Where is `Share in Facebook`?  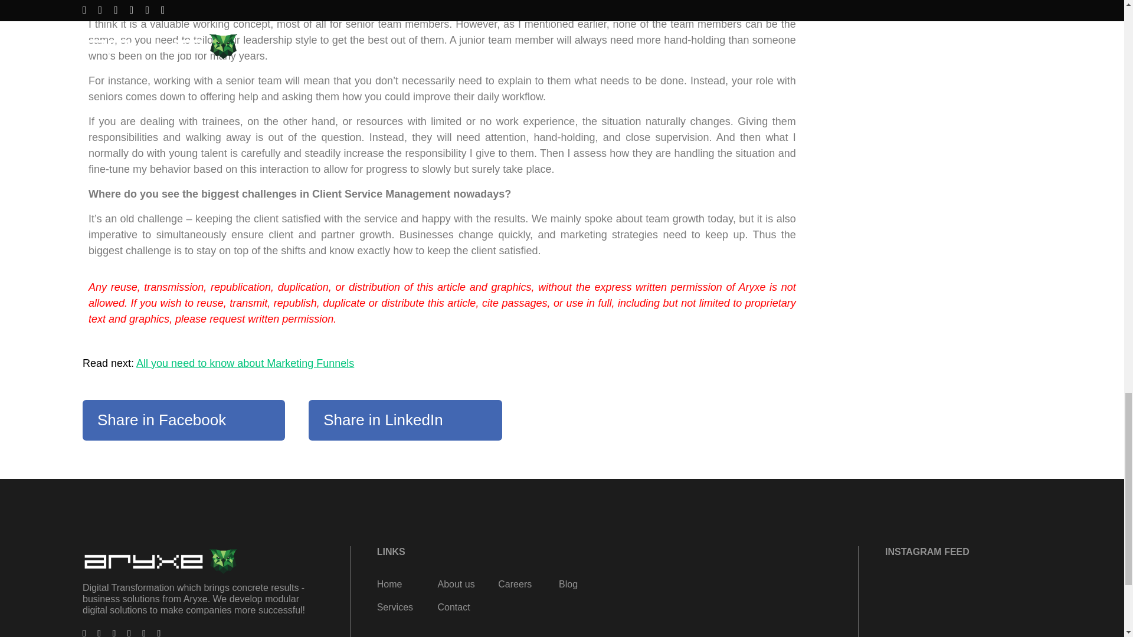
Share in Facebook is located at coordinates (184, 420).